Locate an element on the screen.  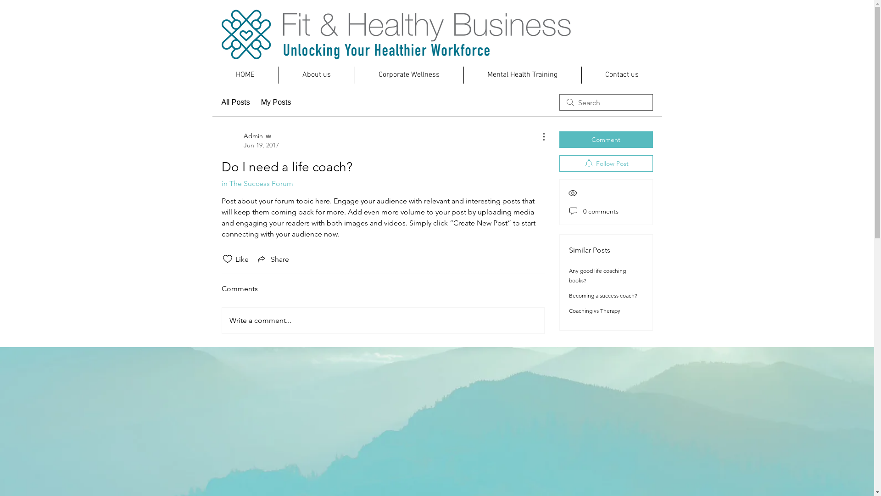
All Posts is located at coordinates (235, 102).